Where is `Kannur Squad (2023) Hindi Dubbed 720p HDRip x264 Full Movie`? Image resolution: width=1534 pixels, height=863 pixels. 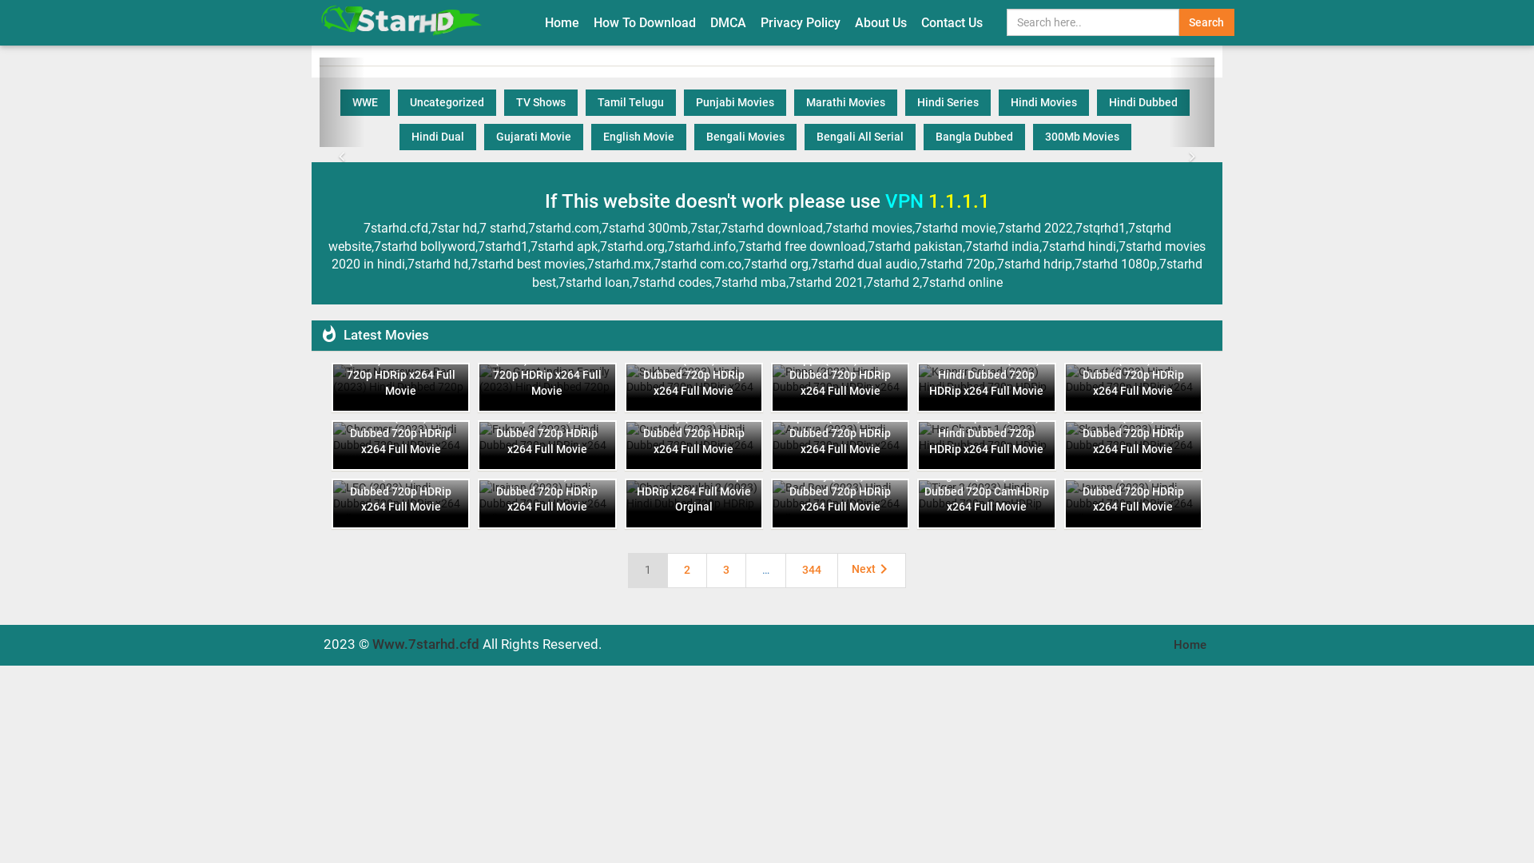
Kannur Squad (2023) Hindi Dubbed 720p HDRip x264 Full Movie is located at coordinates (986, 388).